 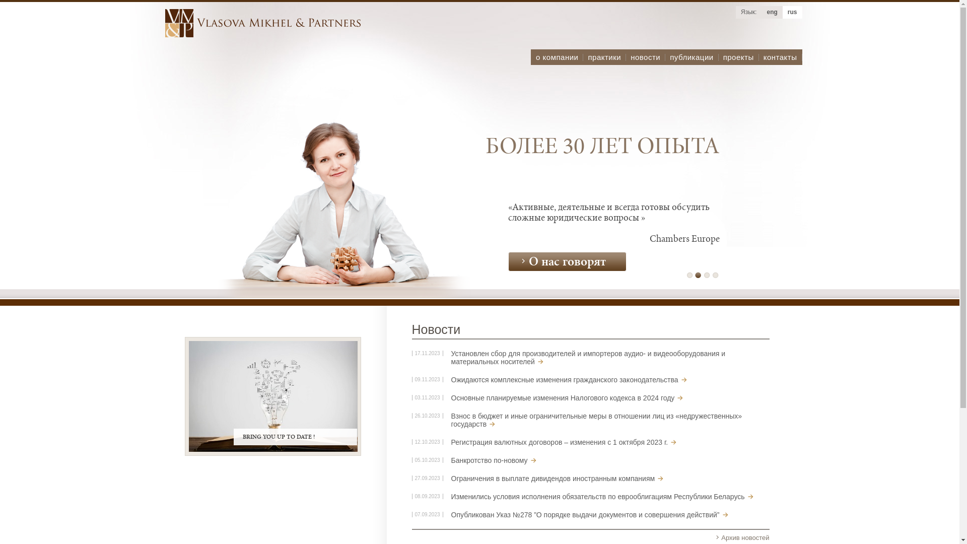 I want to click on eng, so click(x=772, y=12).